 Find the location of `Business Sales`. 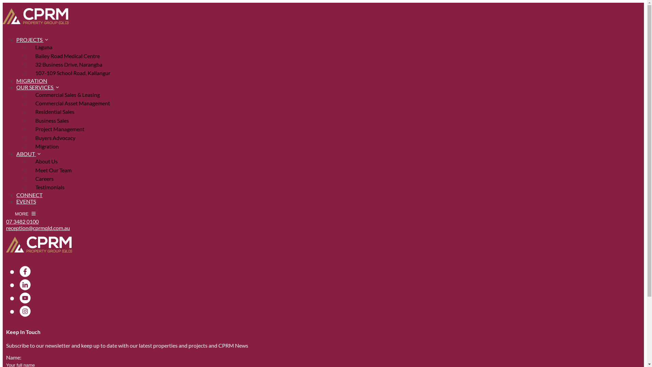

Business Sales is located at coordinates (337, 120).